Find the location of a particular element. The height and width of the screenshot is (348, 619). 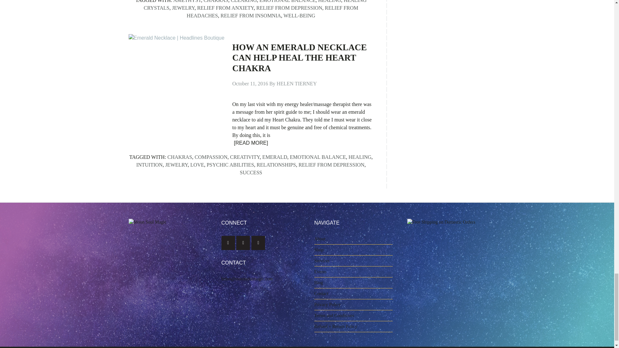

MOON SOUL MAGIC on Pinterest is located at coordinates (258, 243).